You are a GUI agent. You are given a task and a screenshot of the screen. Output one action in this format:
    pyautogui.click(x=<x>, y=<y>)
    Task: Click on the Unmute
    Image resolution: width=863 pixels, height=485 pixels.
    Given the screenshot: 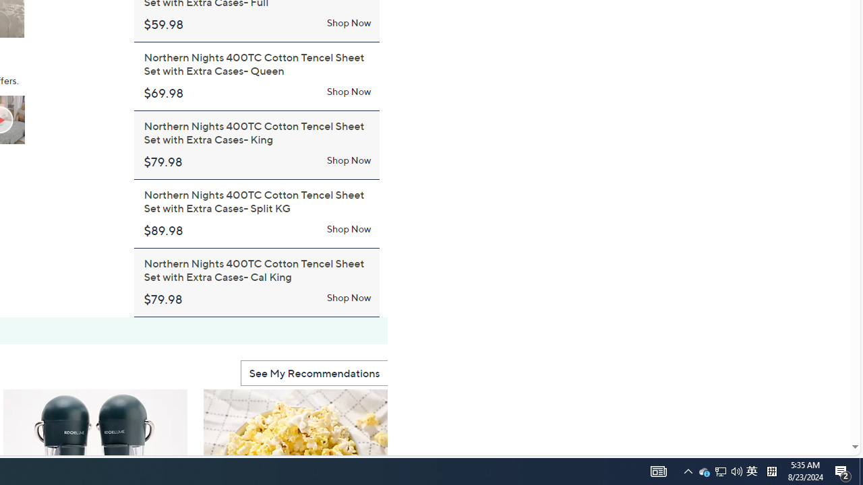 What is the action you would take?
    pyautogui.click(x=58, y=24)
    